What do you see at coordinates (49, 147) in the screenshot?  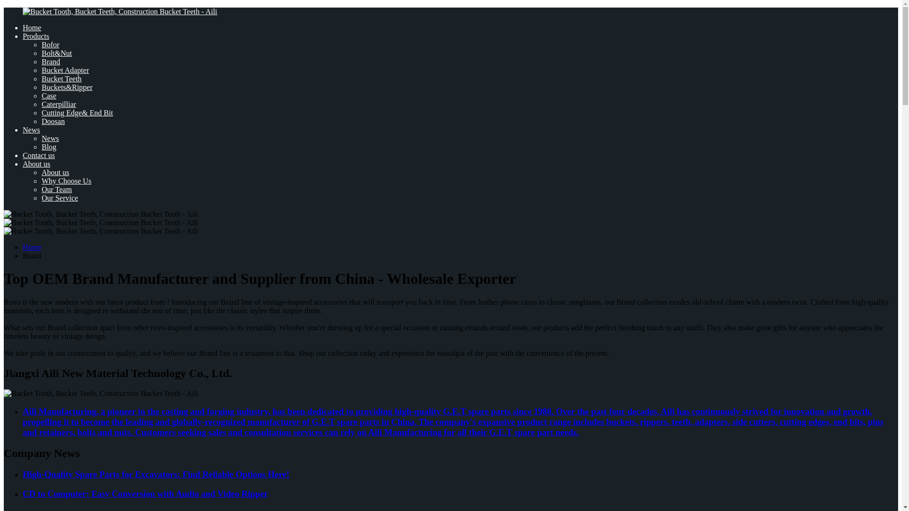 I see `Blog` at bounding box center [49, 147].